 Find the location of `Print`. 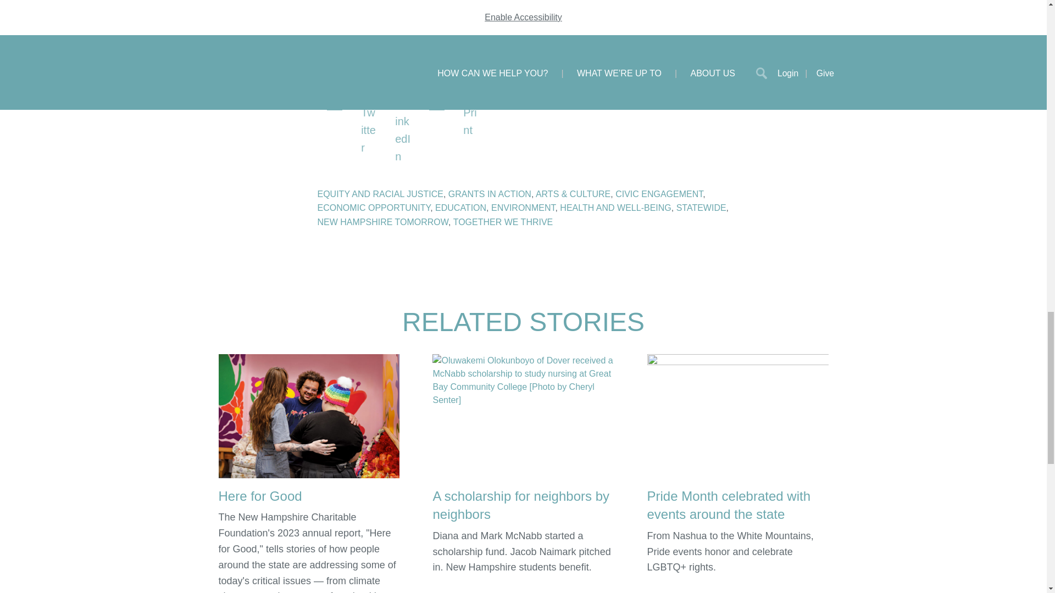

Print is located at coordinates (474, 103).